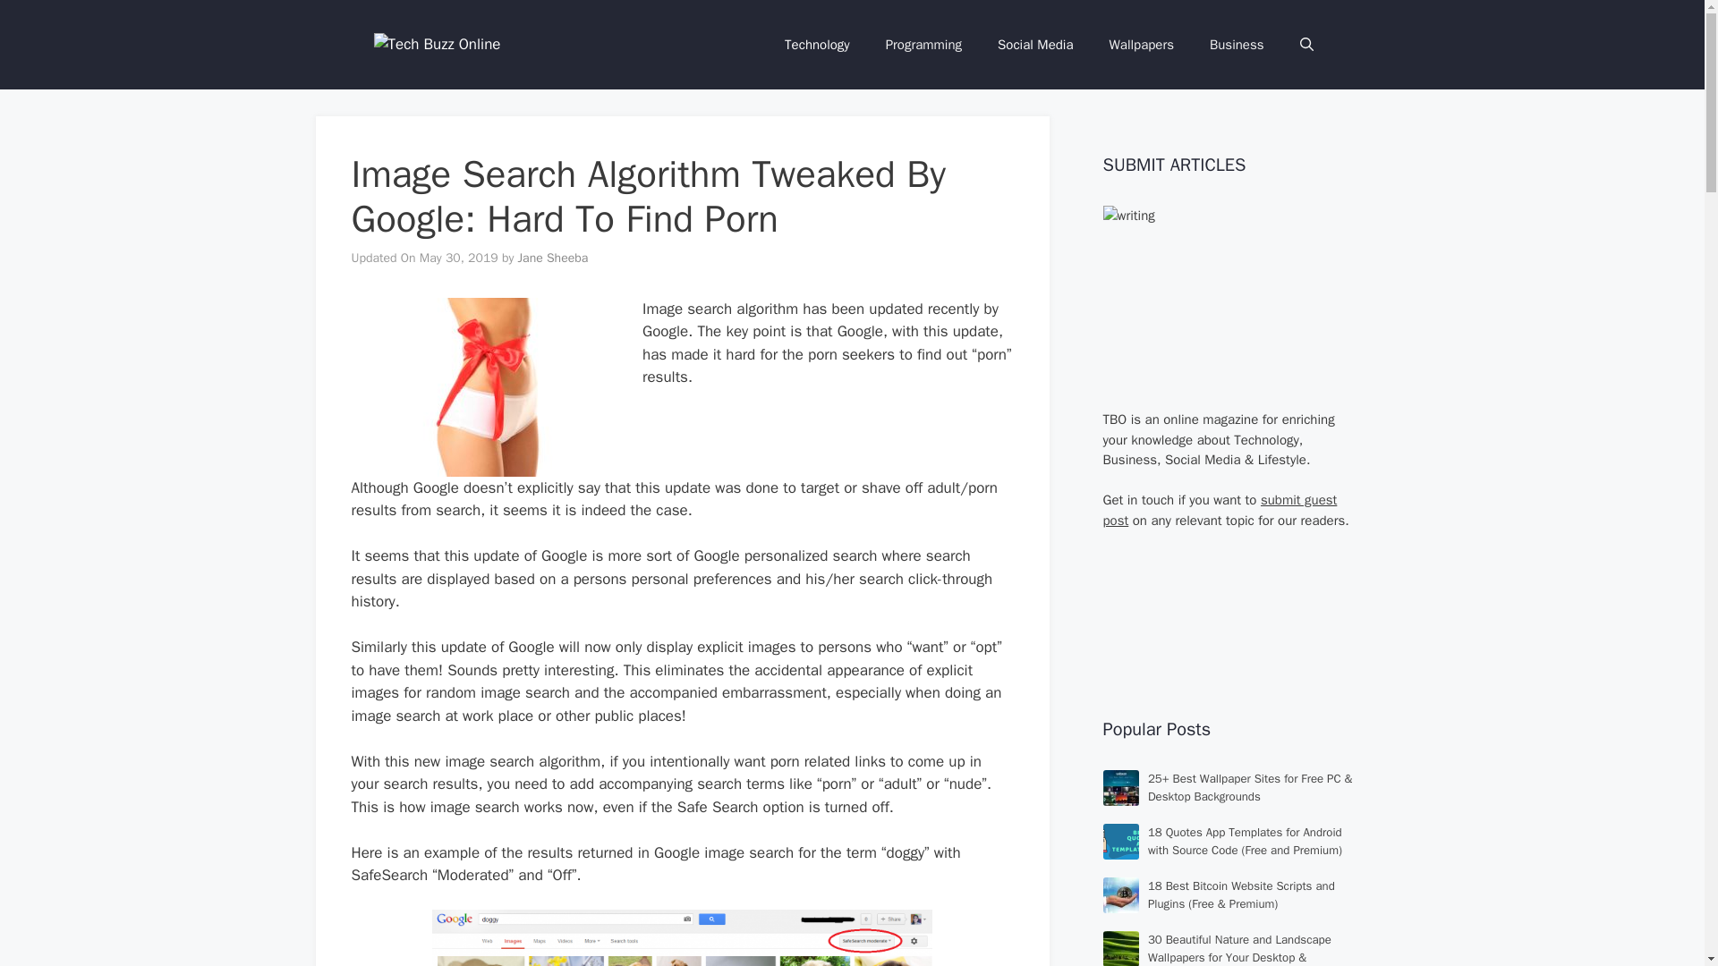 This screenshot has width=1718, height=966. What do you see at coordinates (553, 258) in the screenshot?
I see `Jane Sheeba` at bounding box center [553, 258].